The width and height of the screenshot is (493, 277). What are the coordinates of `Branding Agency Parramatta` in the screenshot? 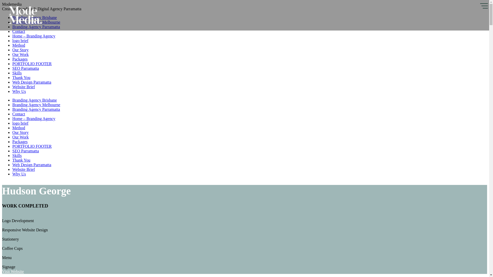 It's located at (36, 27).